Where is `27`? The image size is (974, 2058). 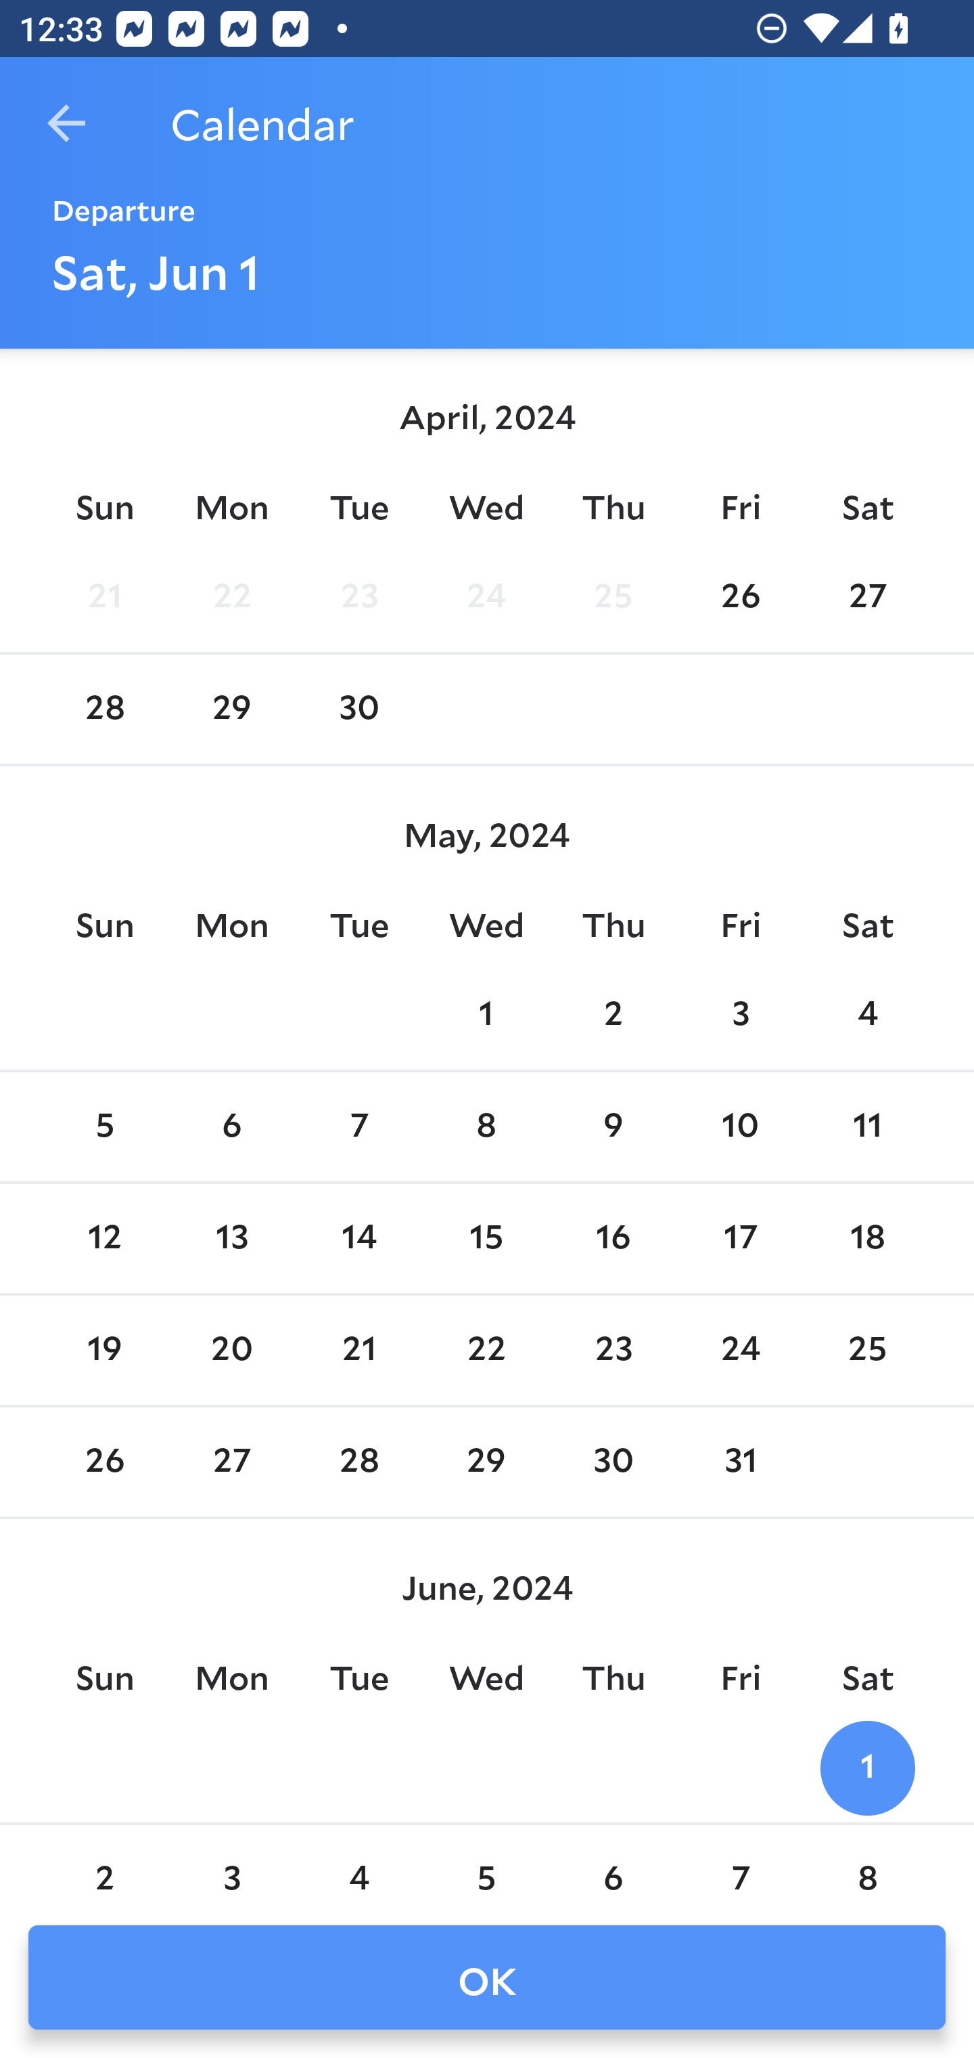
27 is located at coordinates (232, 1463).